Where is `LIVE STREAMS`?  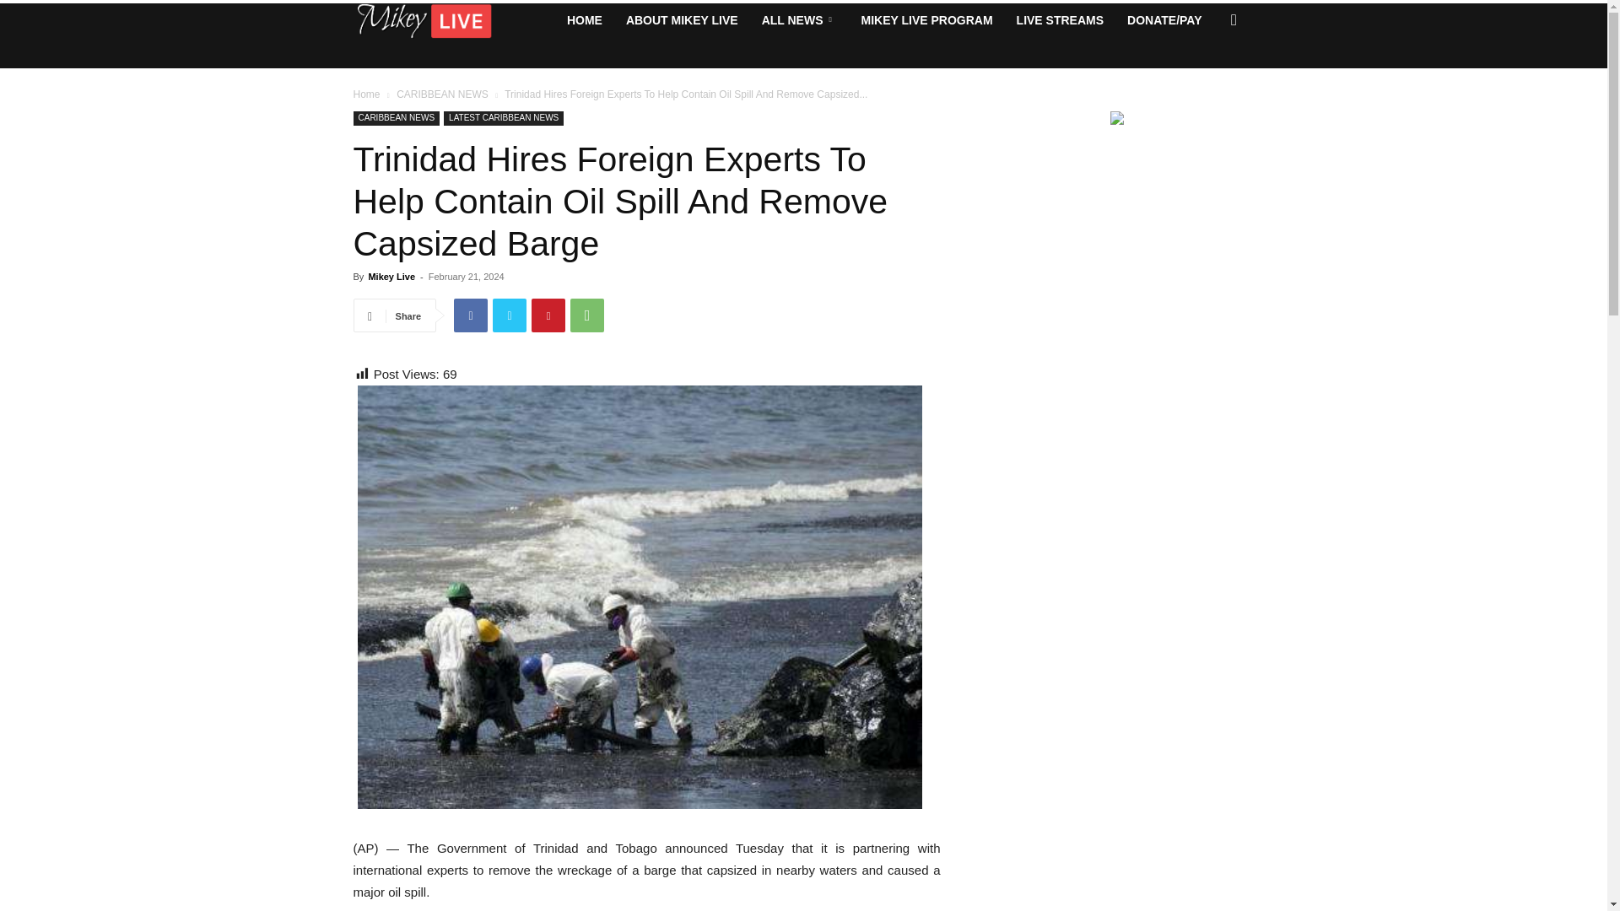 LIVE STREAMS is located at coordinates (1060, 20).